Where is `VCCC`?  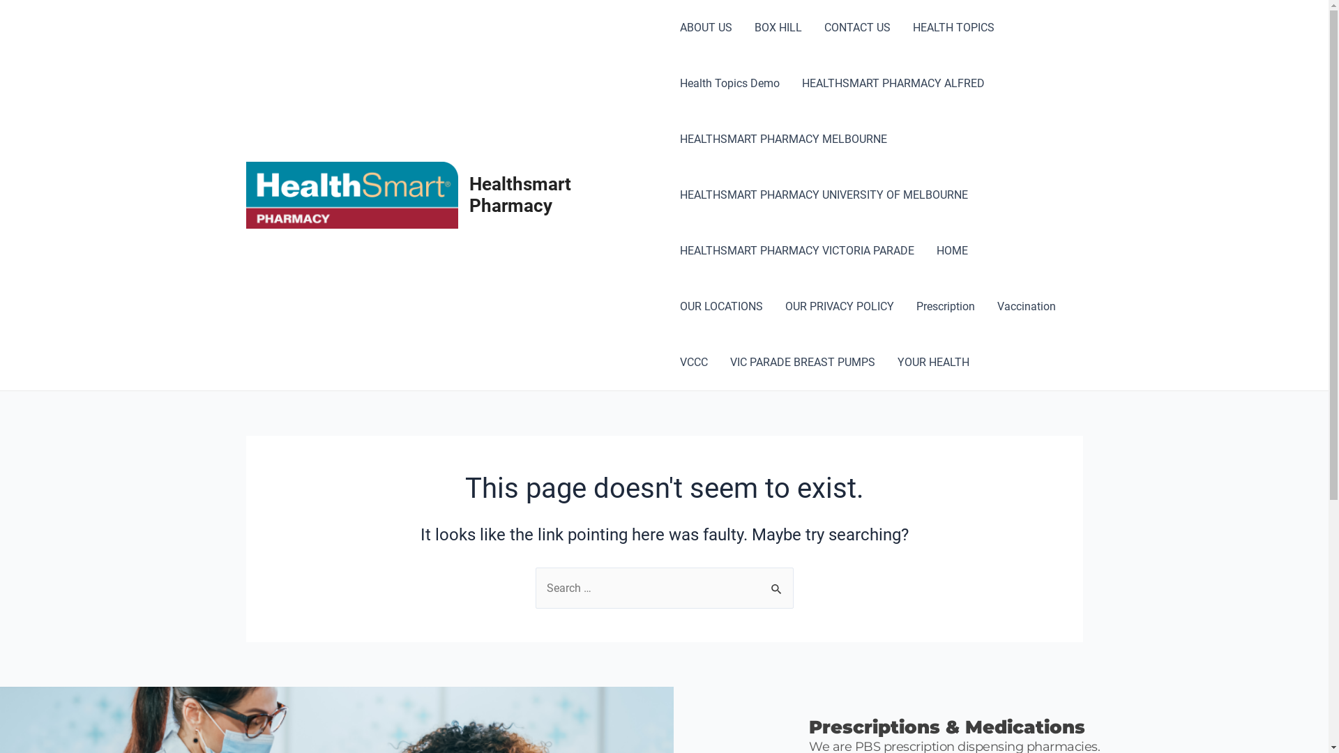
VCCC is located at coordinates (694, 363).